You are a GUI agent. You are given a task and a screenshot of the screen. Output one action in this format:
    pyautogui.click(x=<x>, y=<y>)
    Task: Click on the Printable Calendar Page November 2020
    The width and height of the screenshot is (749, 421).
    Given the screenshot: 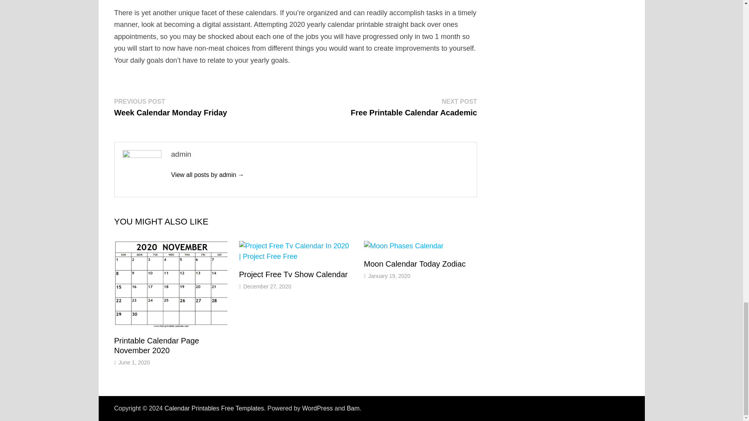 What is the action you would take?
    pyautogui.click(x=415, y=264)
    